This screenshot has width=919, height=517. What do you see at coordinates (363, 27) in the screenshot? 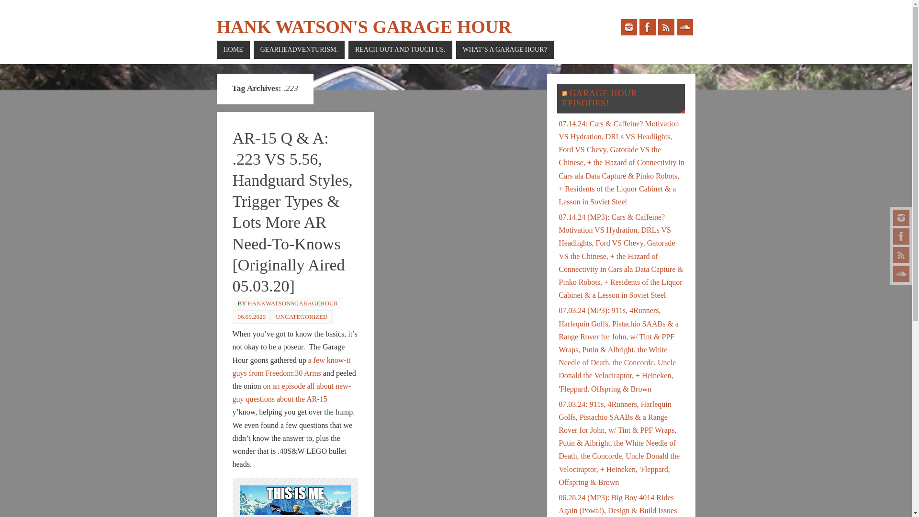
I see `HANK WATSON'S GARAGE HOUR` at bounding box center [363, 27].